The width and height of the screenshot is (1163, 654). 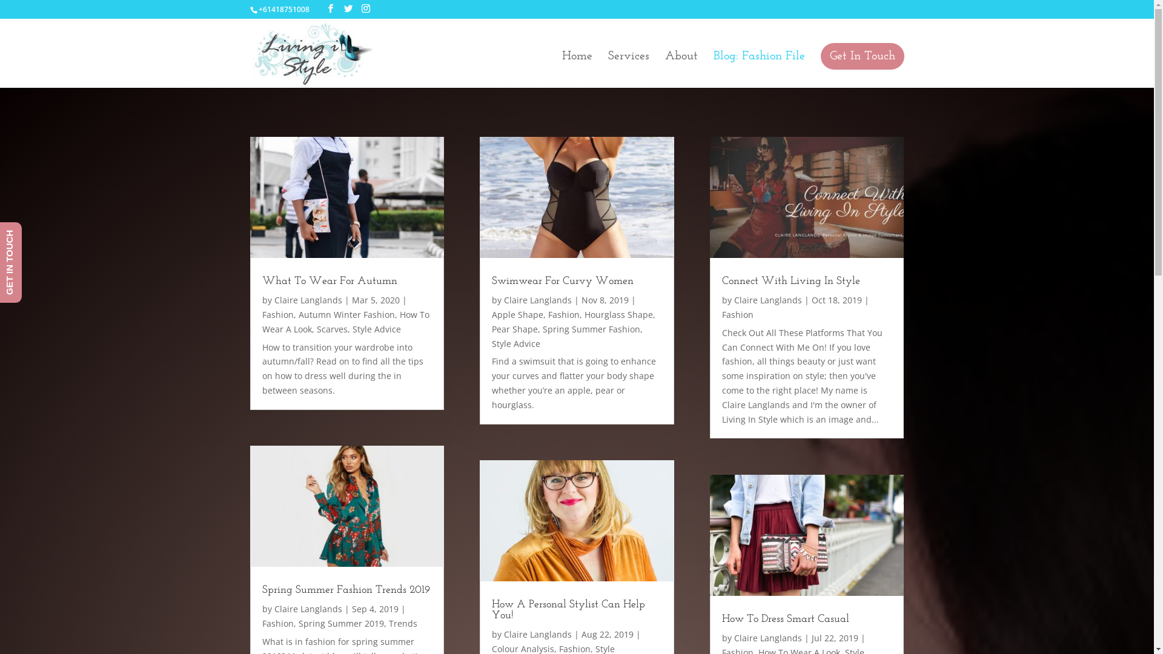 What do you see at coordinates (332, 329) in the screenshot?
I see `Scarves` at bounding box center [332, 329].